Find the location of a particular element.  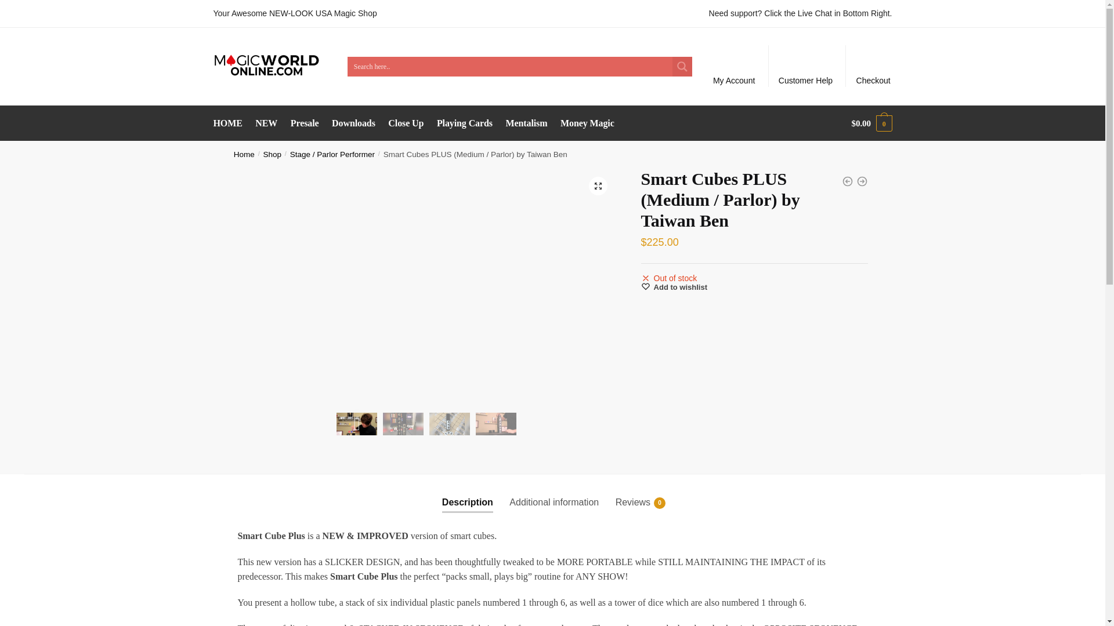

HOME is located at coordinates (230, 123).